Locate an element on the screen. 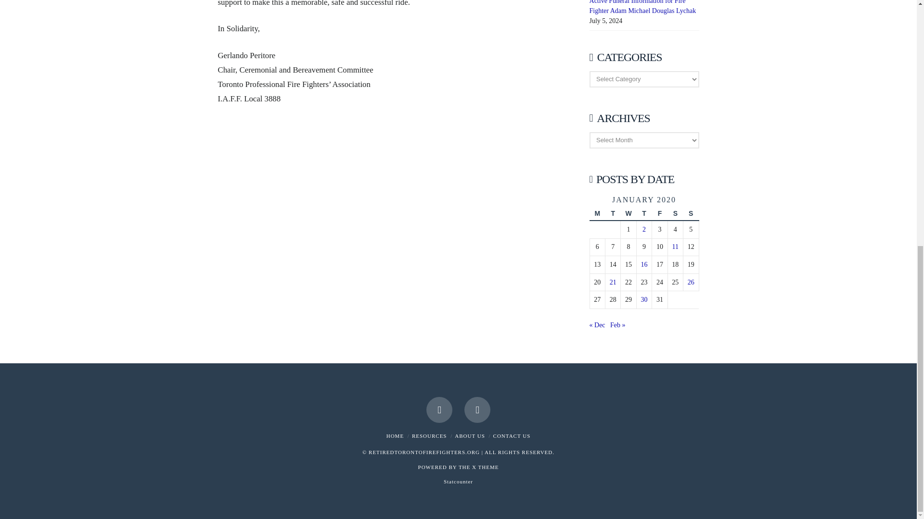 The width and height of the screenshot is (924, 519). Sunday is located at coordinates (691, 214).